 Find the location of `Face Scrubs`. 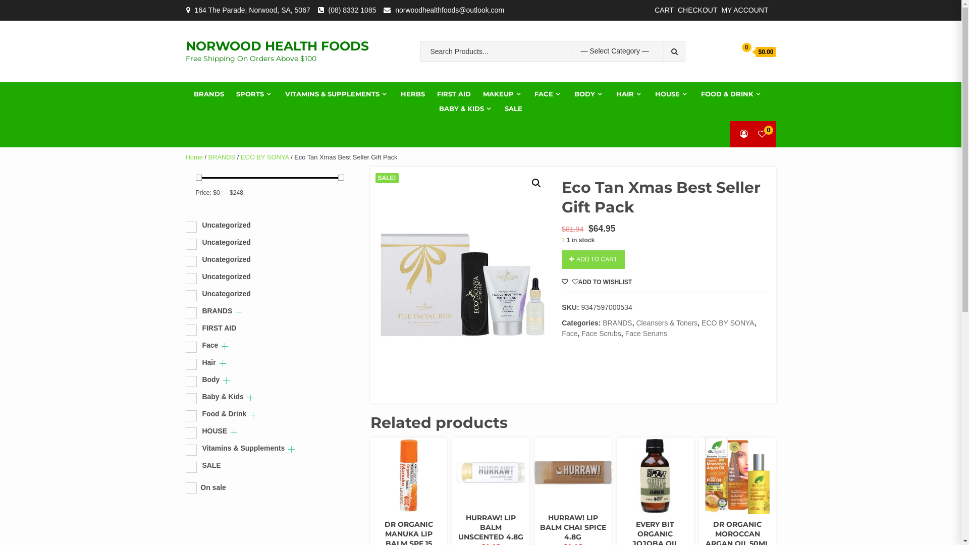

Face Scrubs is located at coordinates (602, 334).